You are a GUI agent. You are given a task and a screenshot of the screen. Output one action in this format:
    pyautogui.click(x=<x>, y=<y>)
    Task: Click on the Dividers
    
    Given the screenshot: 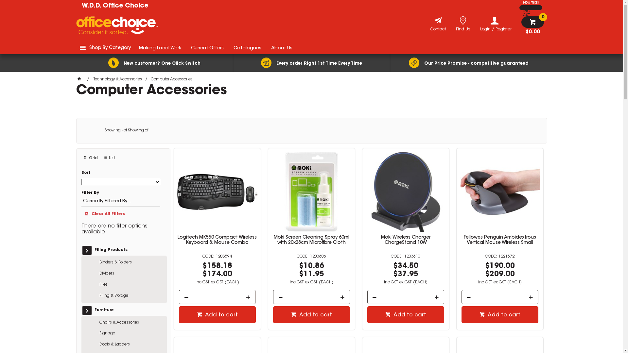 What is the action you would take?
    pyautogui.click(x=131, y=274)
    